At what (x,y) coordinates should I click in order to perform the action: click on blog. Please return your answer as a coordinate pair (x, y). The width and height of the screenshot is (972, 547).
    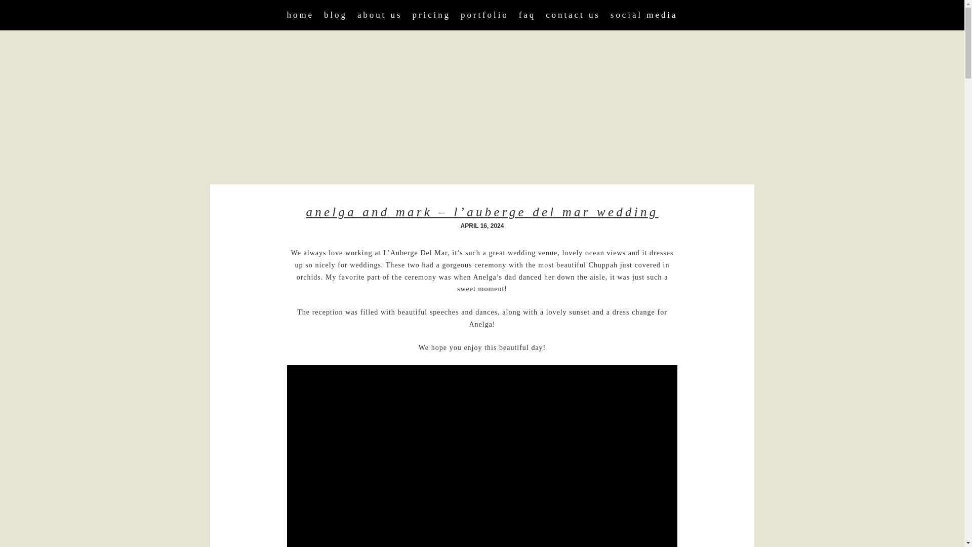
    Looking at the image, I should click on (335, 15).